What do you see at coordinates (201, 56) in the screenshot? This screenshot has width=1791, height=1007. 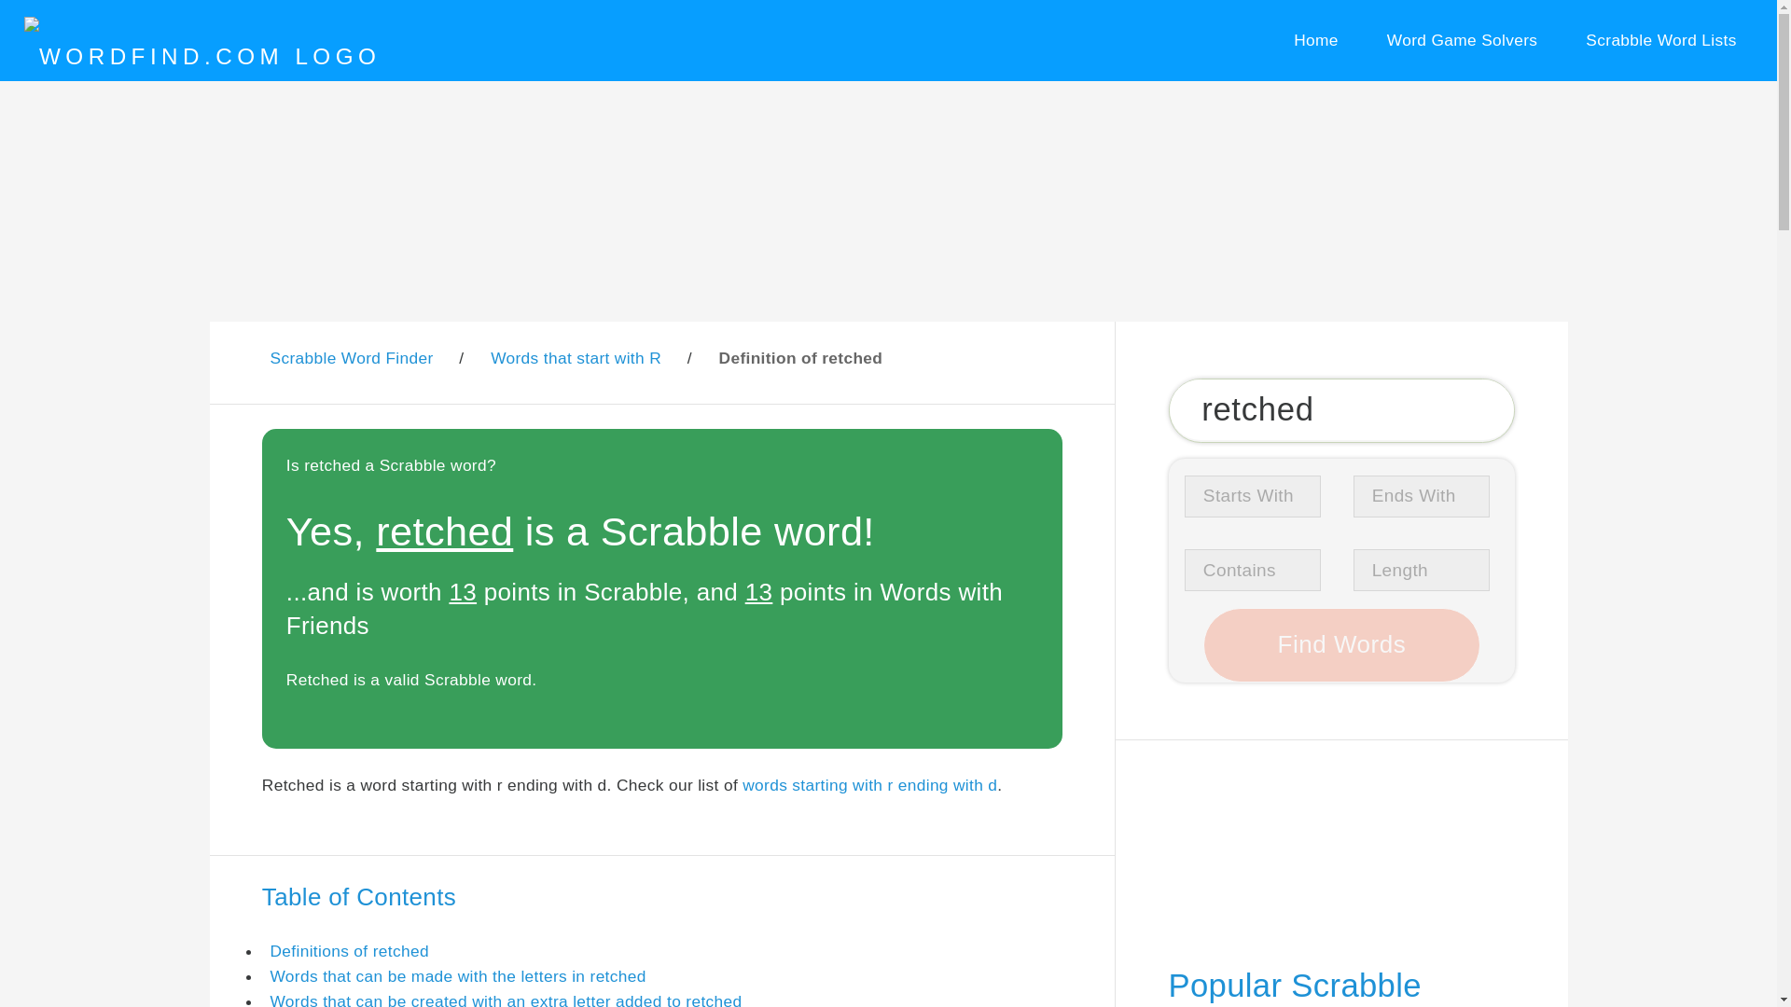 I see `Return Home to Wordfind.com` at bounding box center [201, 56].